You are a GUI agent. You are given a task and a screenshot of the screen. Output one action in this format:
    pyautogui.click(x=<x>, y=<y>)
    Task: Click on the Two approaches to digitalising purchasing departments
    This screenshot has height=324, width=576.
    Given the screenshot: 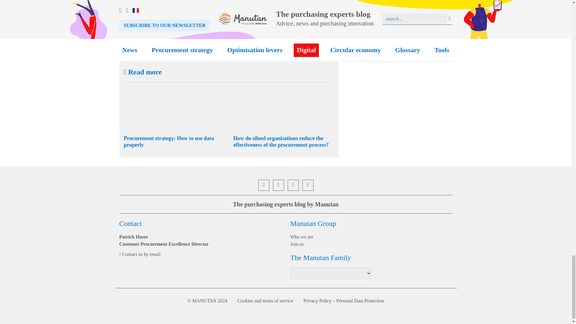 What is the action you would take?
    pyautogui.click(x=216, y=19)
    